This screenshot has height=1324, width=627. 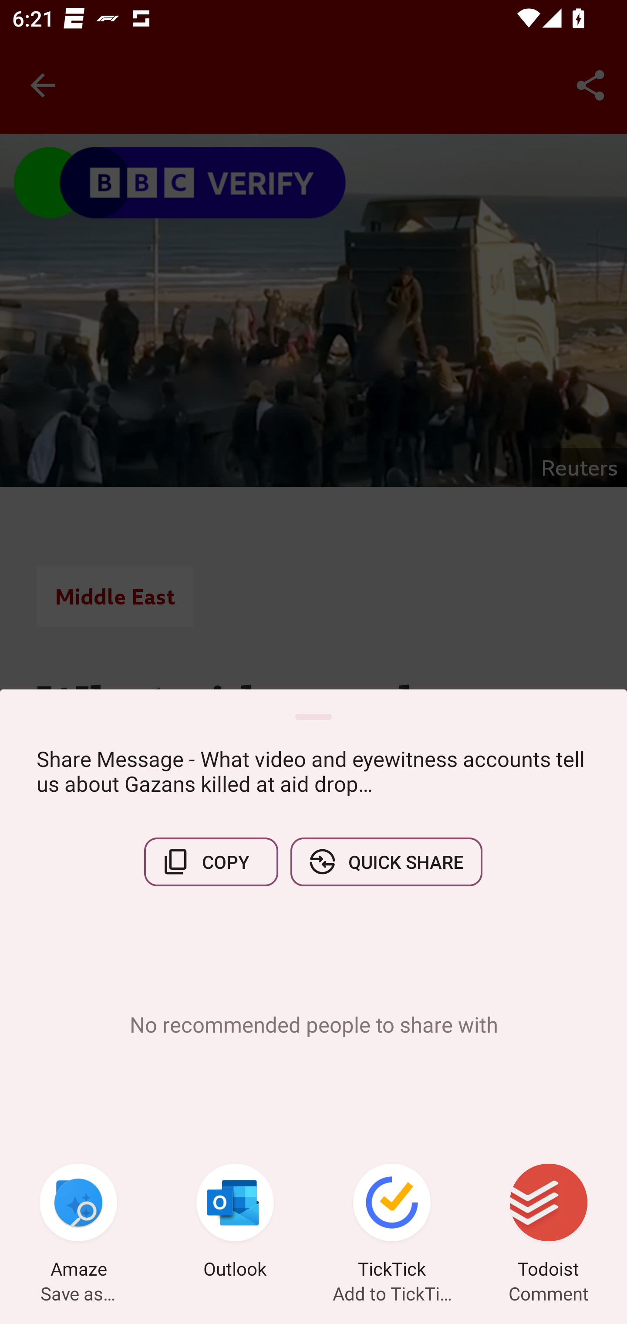 What do you see at coordinates (386, 861) in the screenshot?
I see `QUICK SHARE` at bounding box center [386, 861].